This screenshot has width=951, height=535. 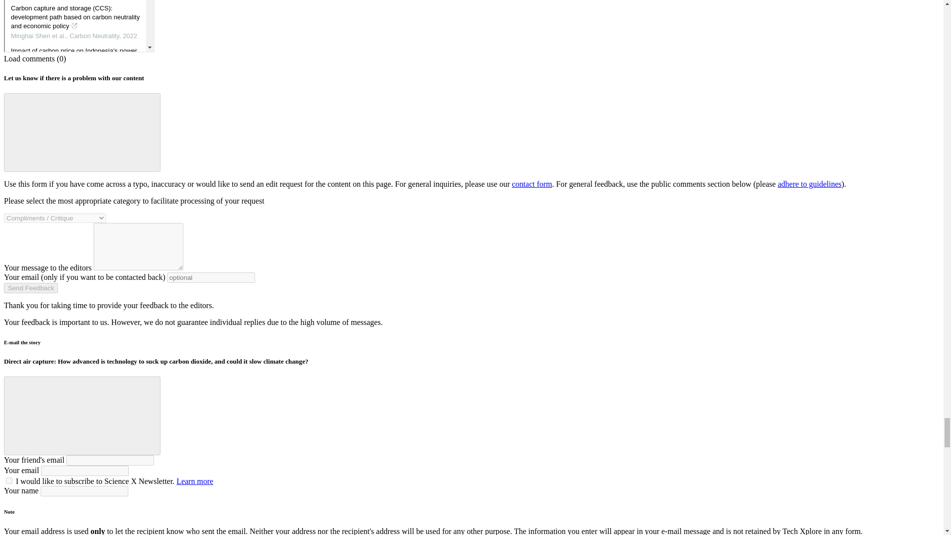 What do you see at coordinates (9, 481) in the screenshot?
I see `1` at bounding box center [9, 481].